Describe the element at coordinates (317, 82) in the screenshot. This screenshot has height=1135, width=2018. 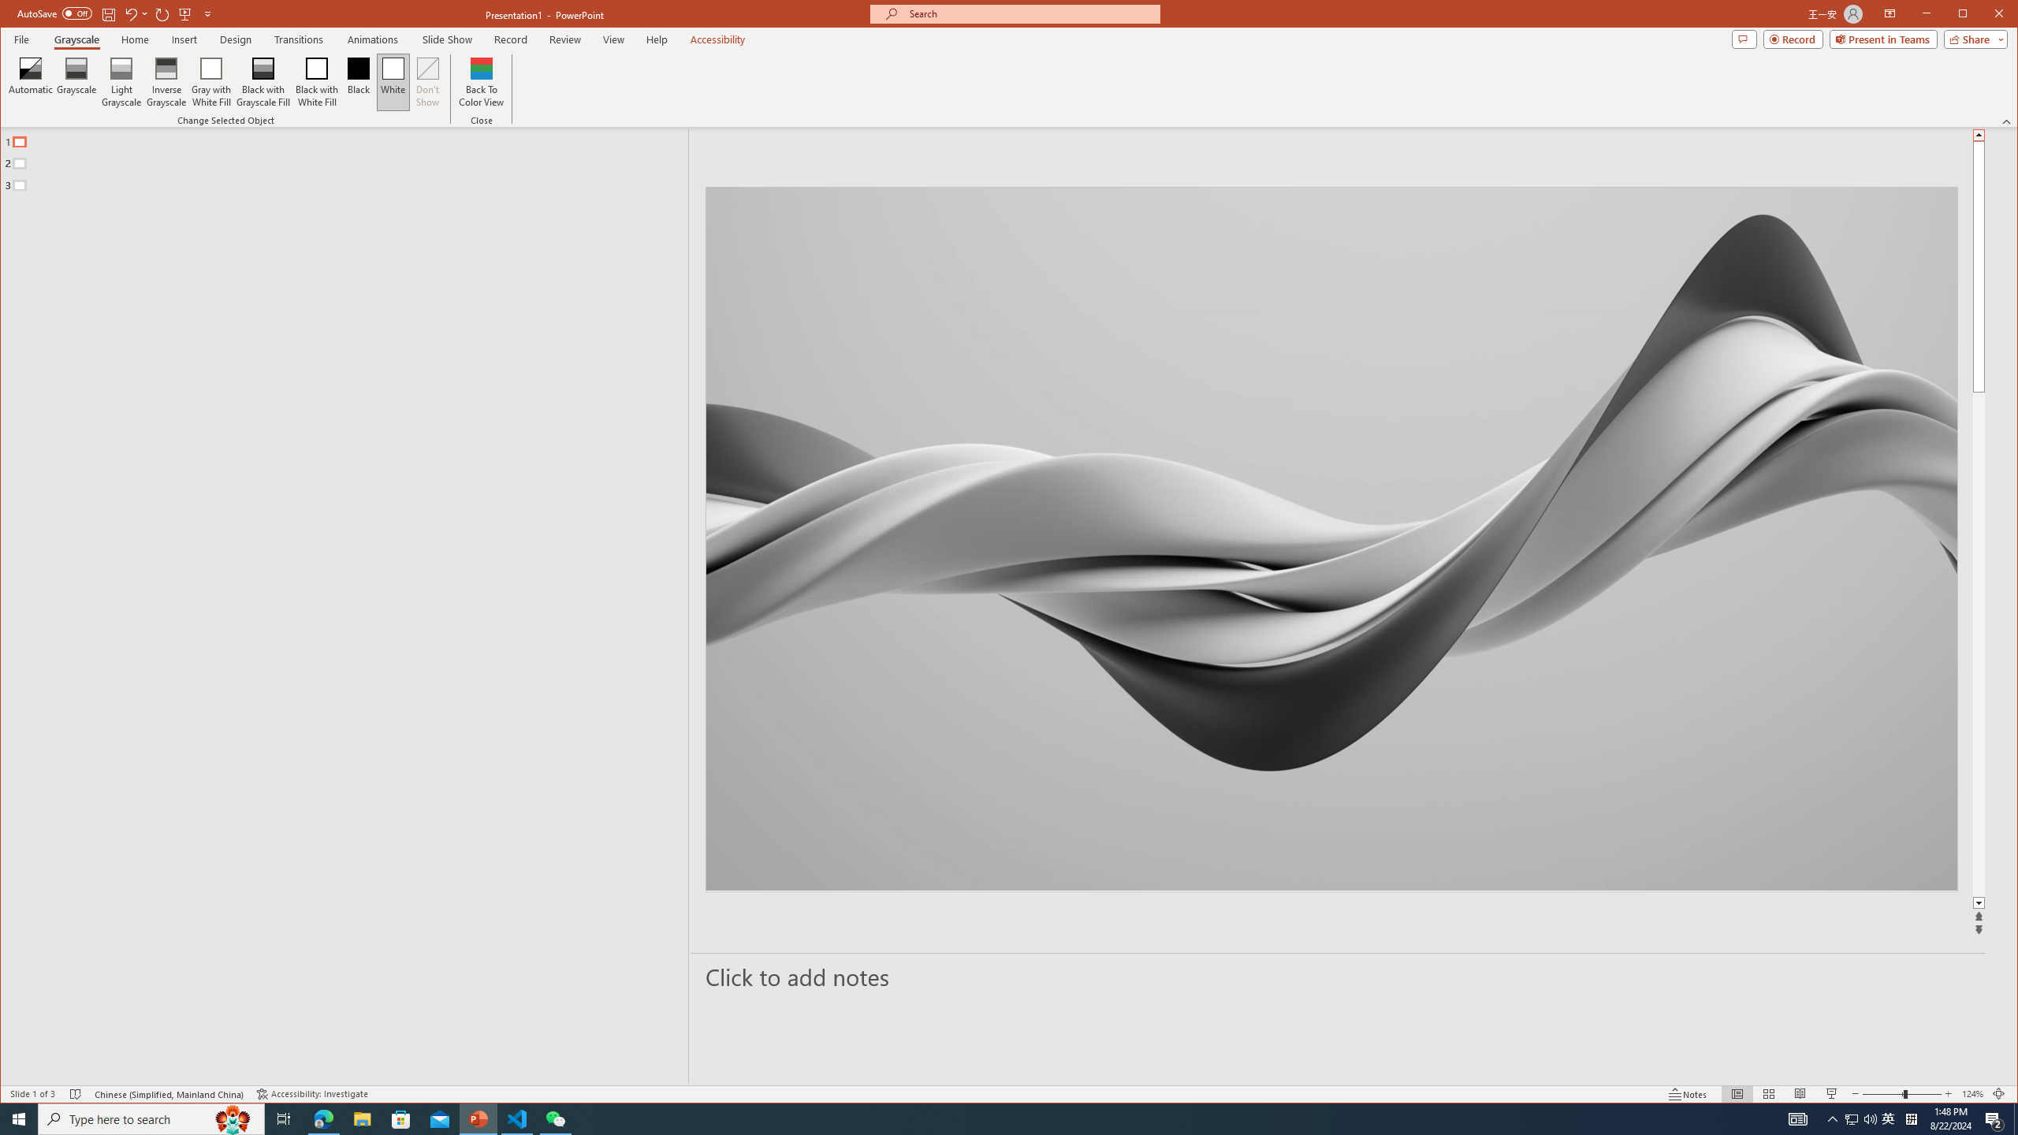
I see `Black with White Fill` at that location.